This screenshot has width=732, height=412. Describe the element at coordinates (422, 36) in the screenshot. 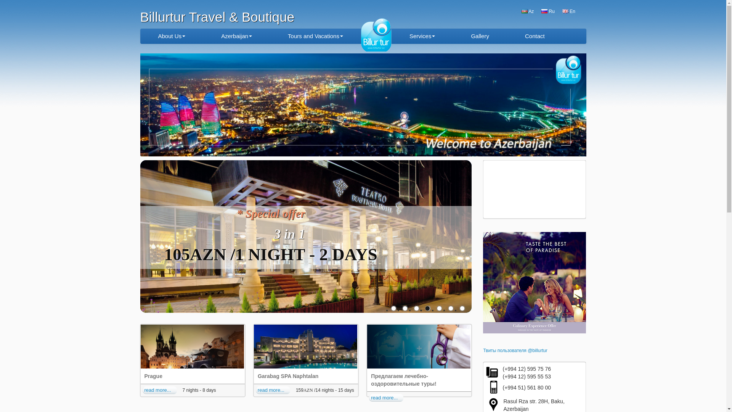

I see `Services` at that location.